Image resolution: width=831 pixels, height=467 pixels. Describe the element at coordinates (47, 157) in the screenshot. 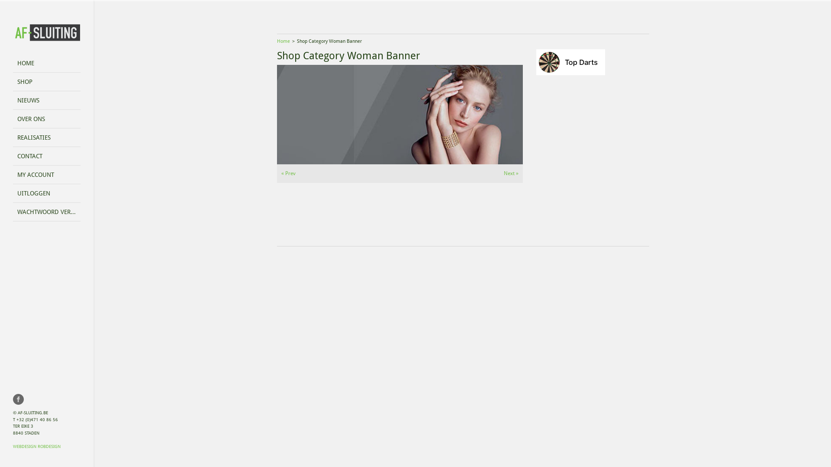

I see `CONTACT` at that location.